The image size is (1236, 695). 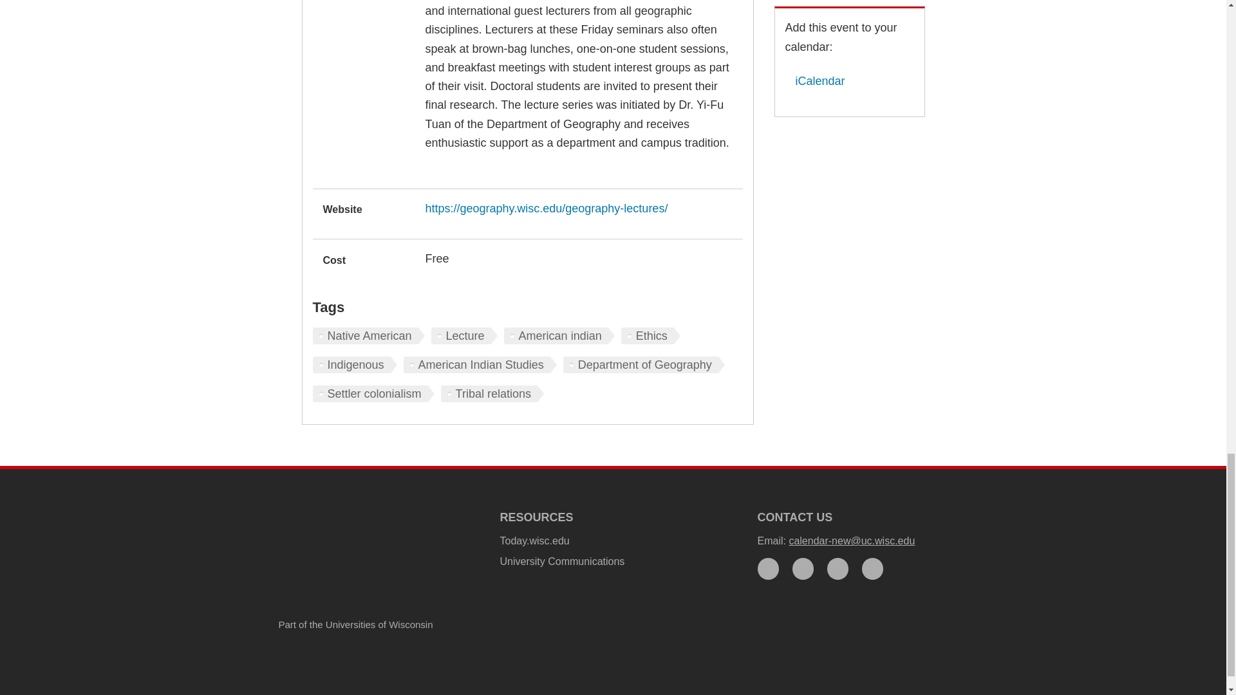 I want to click on Ethics, so click(x=651, y=335).